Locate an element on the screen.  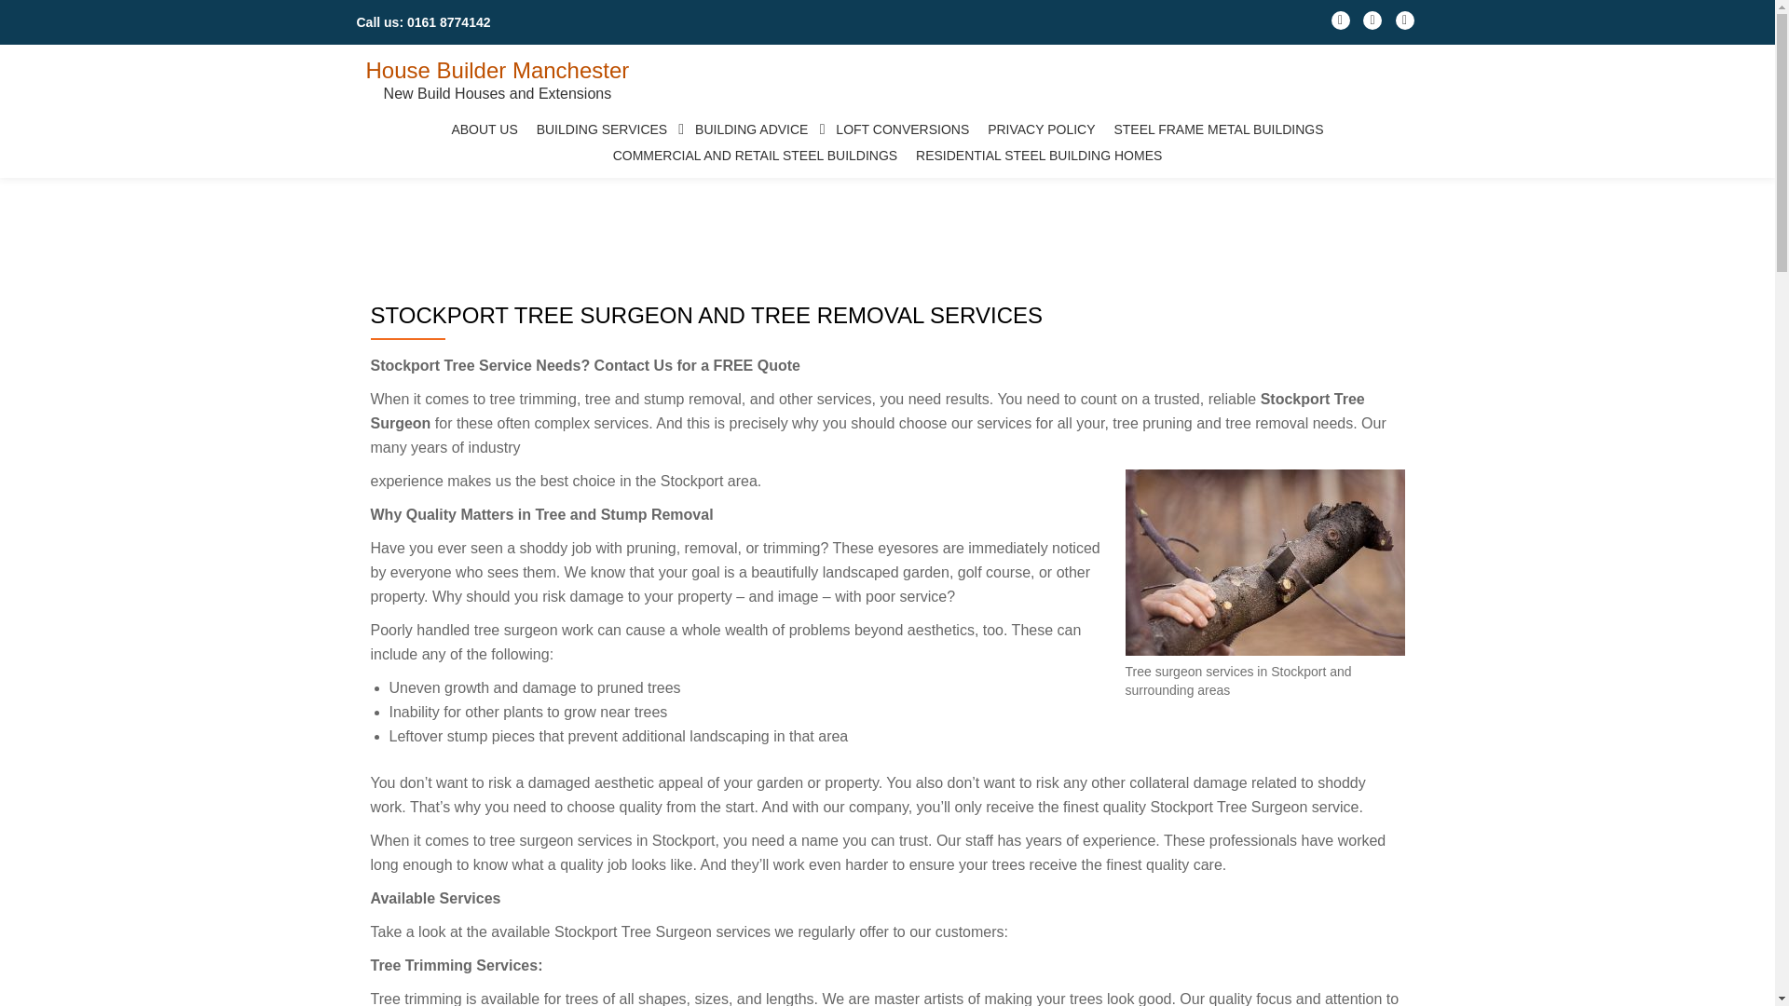
fa-facebook is located at coordinates (1340, 24).